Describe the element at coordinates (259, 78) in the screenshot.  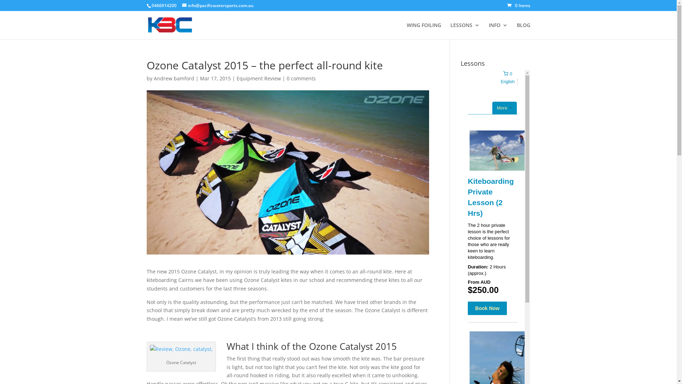
I see `Equipment Review` at that location.